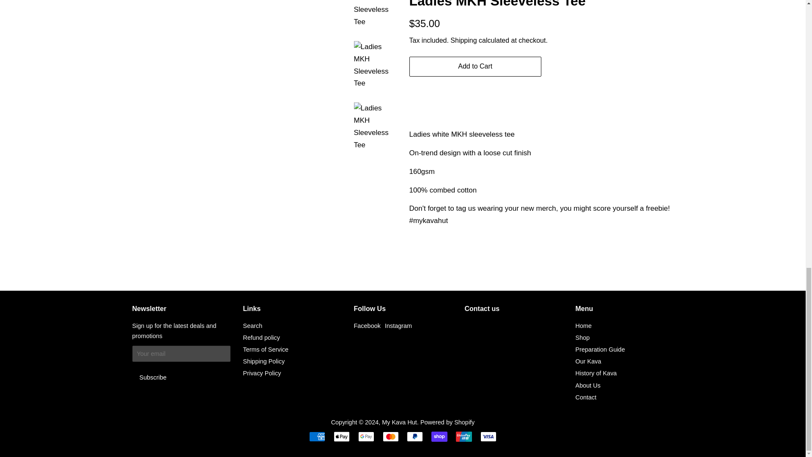 The height and width of the screenshot is (457, 812). What do you see at coordinates (261, 337) in the screenshot?
I see `Refund policy` at bounding box center [261, 337].